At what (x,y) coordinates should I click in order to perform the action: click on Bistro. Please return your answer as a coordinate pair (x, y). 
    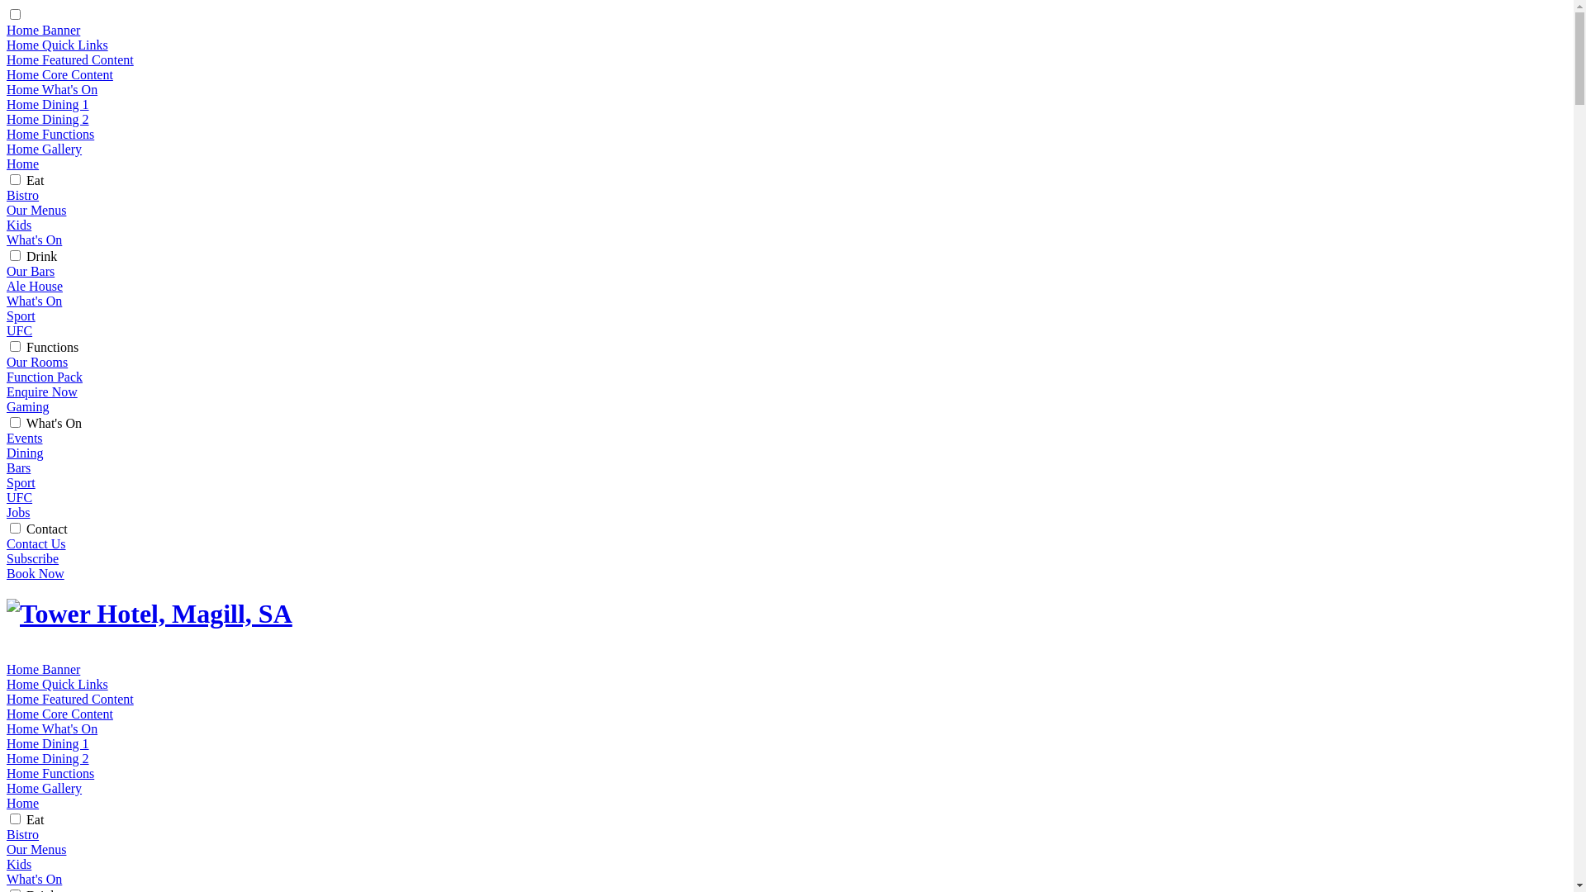
    Looking at the image, I should click on (23, 195).